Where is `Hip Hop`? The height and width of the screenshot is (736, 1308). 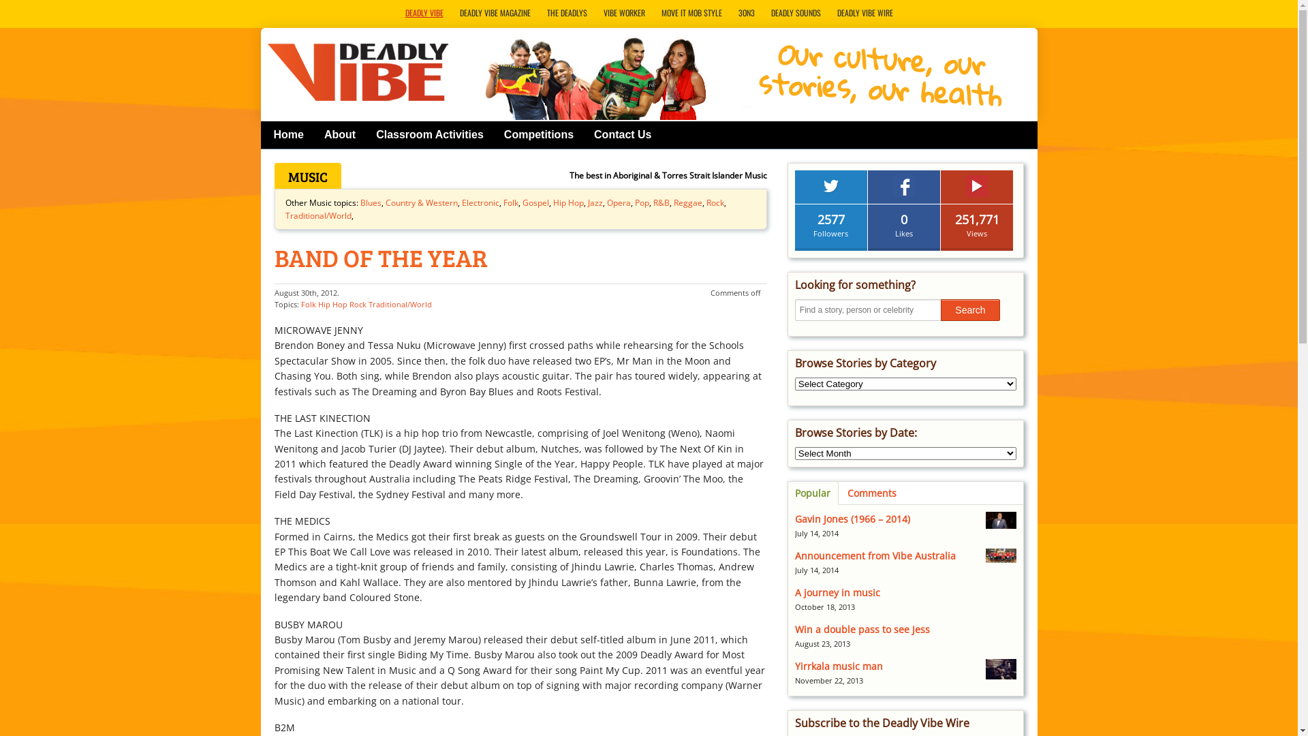 Hip Hop is located at coordinates (568, 203).